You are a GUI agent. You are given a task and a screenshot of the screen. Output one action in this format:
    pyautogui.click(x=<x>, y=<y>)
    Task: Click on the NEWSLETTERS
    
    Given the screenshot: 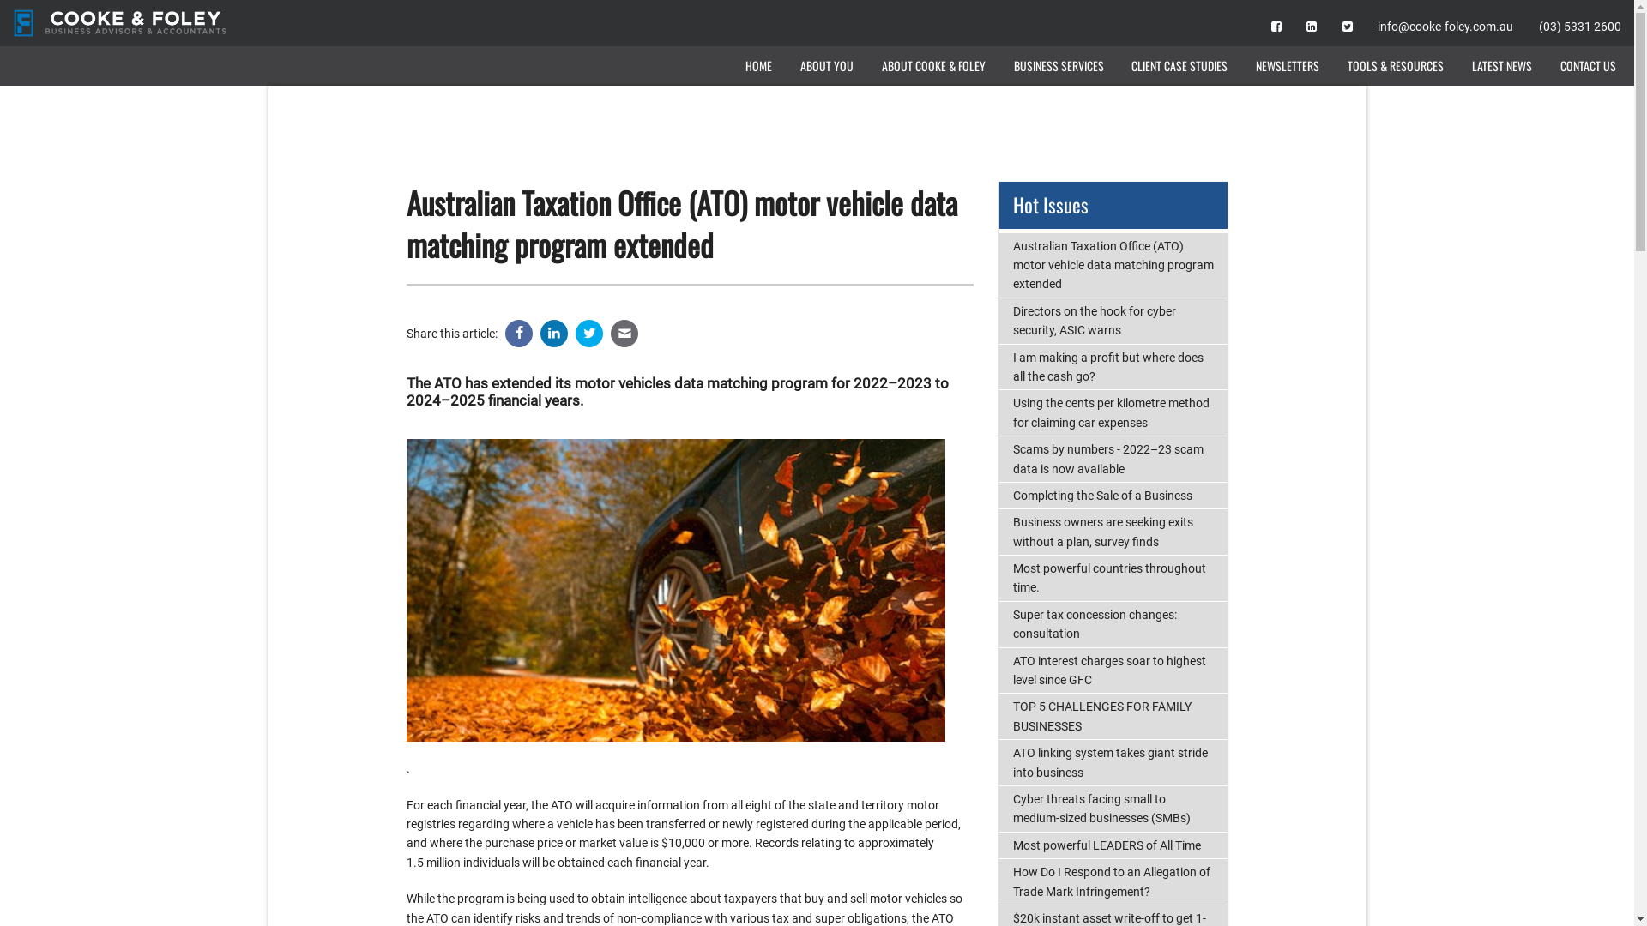 What is the action you would take?
    pyautogui.click(x=1288, y=65)
    